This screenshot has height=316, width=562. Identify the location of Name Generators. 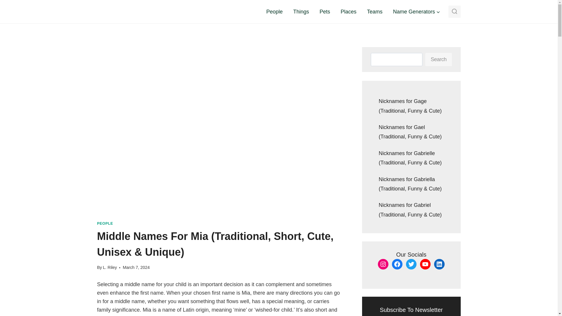
(417, 12).